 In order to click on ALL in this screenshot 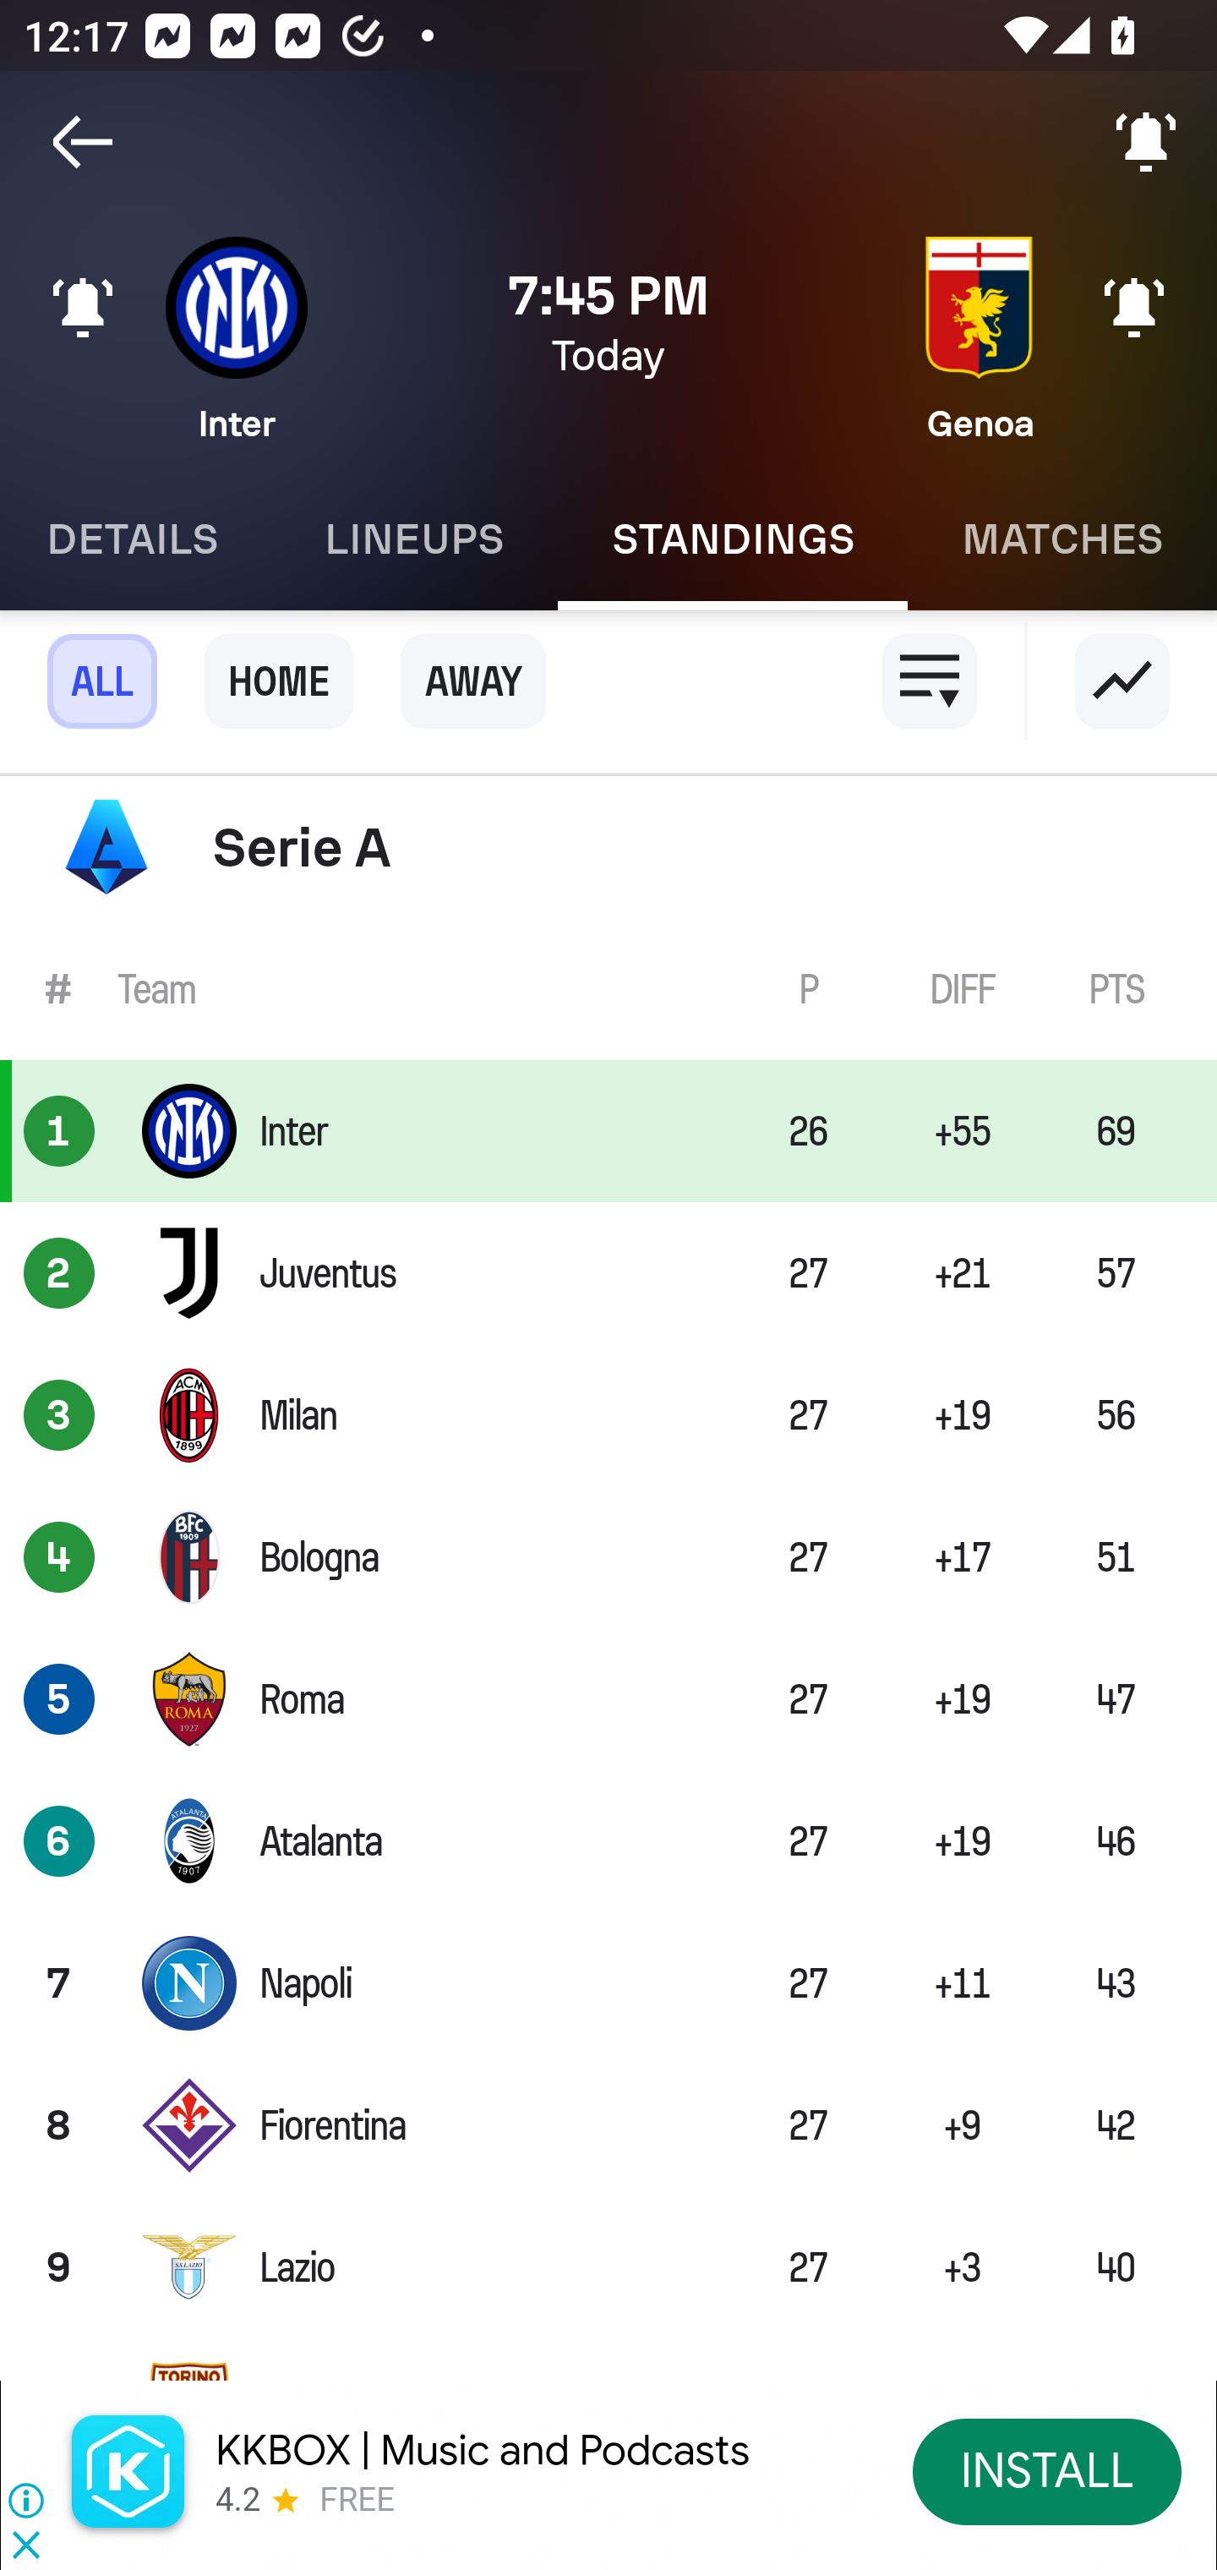, I will do `click(101, 681)`.